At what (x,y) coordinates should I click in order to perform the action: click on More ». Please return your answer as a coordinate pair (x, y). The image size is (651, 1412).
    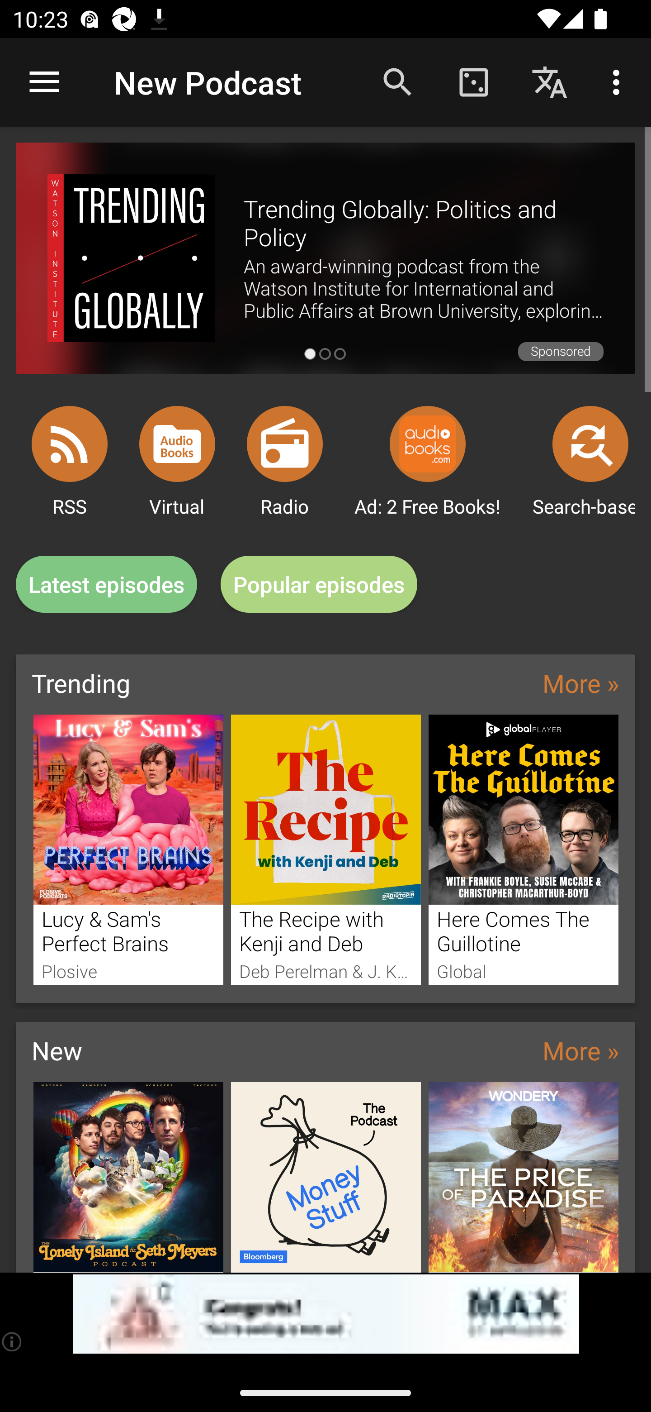
    Looking at the image, I should click on (580, 682).